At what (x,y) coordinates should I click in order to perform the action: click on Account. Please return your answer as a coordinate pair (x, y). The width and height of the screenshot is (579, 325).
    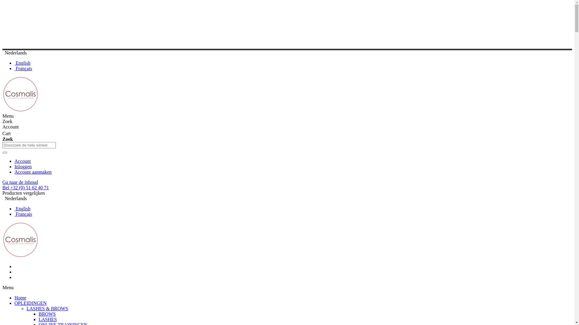
    Looking at the image, I should click on (23, 161).